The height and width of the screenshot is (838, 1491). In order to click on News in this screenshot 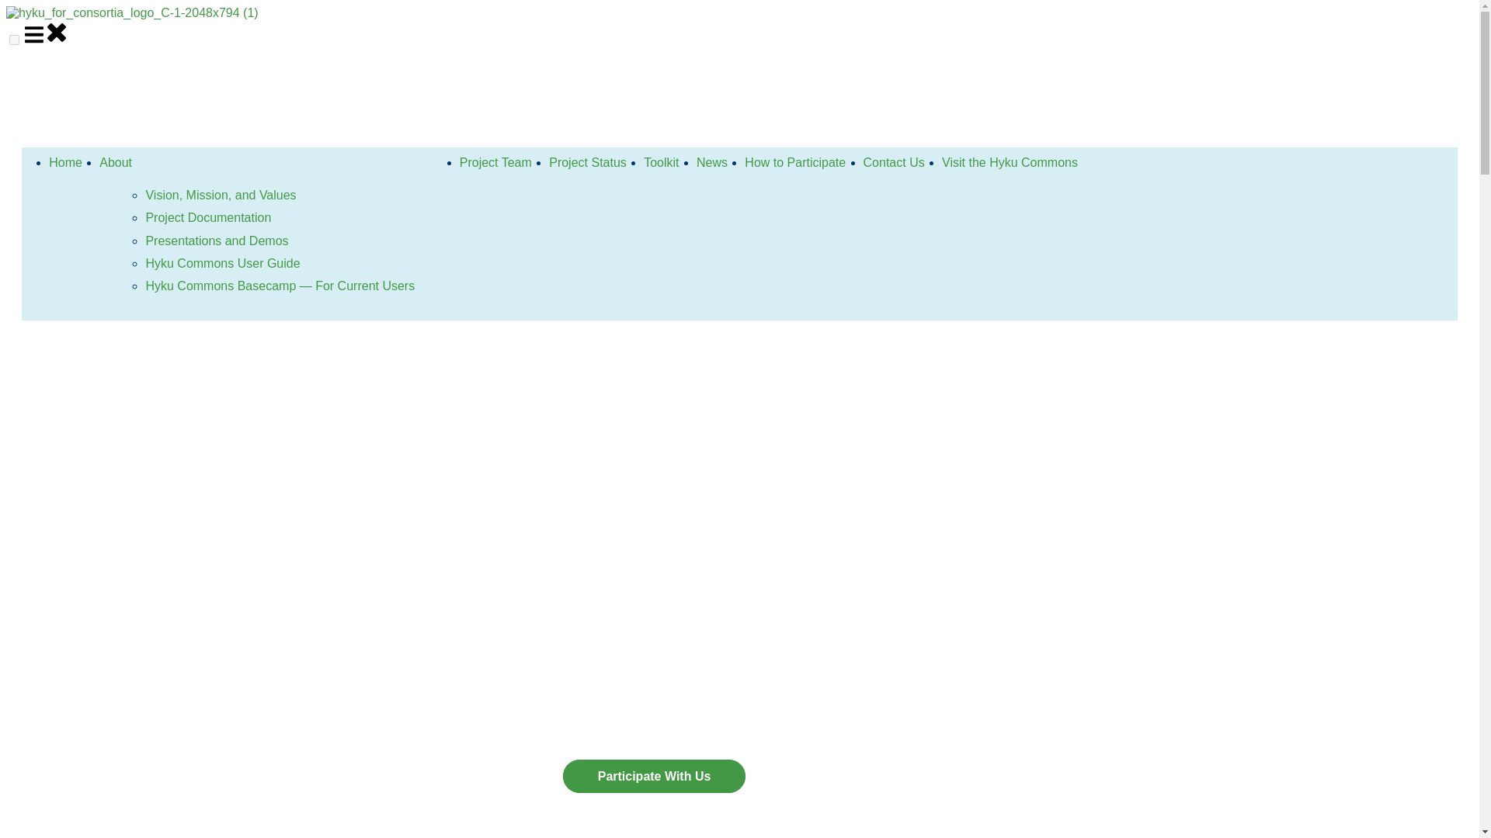, I will do `click(711, 162)`.